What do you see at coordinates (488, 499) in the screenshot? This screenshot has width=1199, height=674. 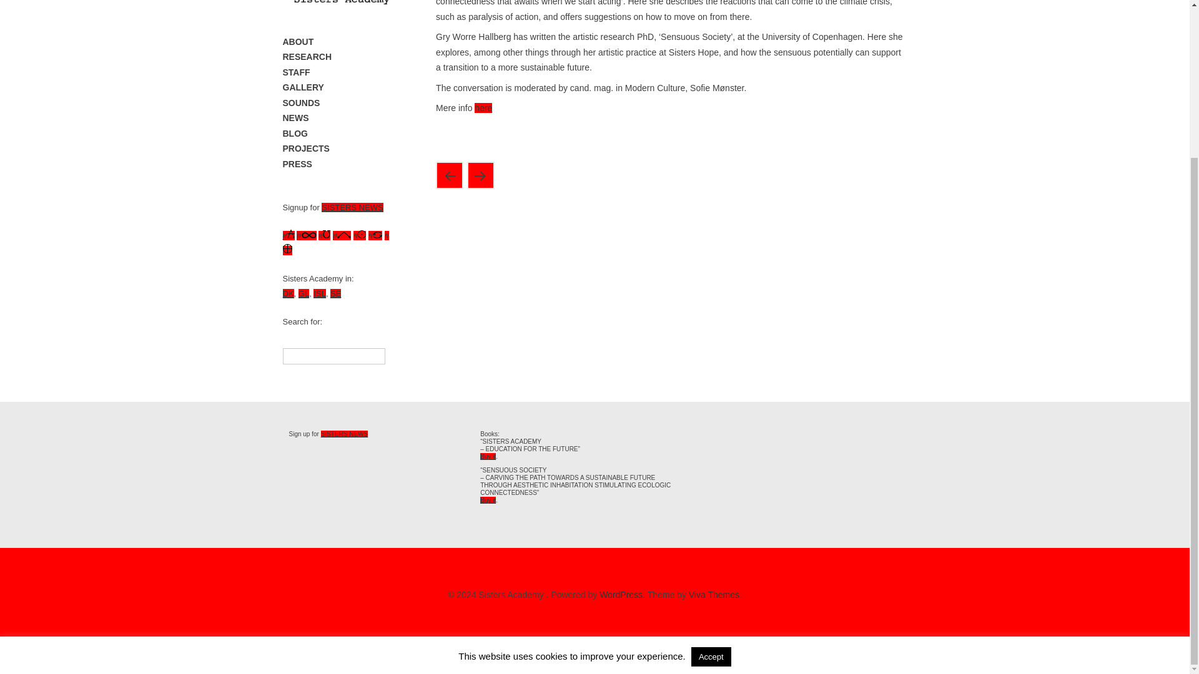 I see `Buy it` at bounding box center [488, 499].